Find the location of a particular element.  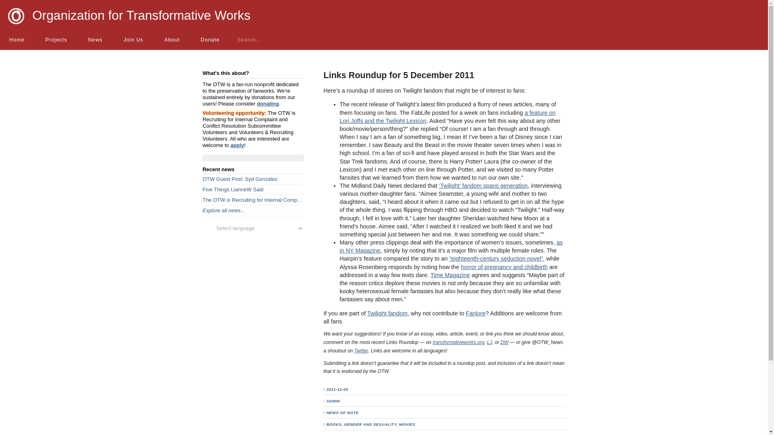

Search for: is located at coordinates (258, 39).